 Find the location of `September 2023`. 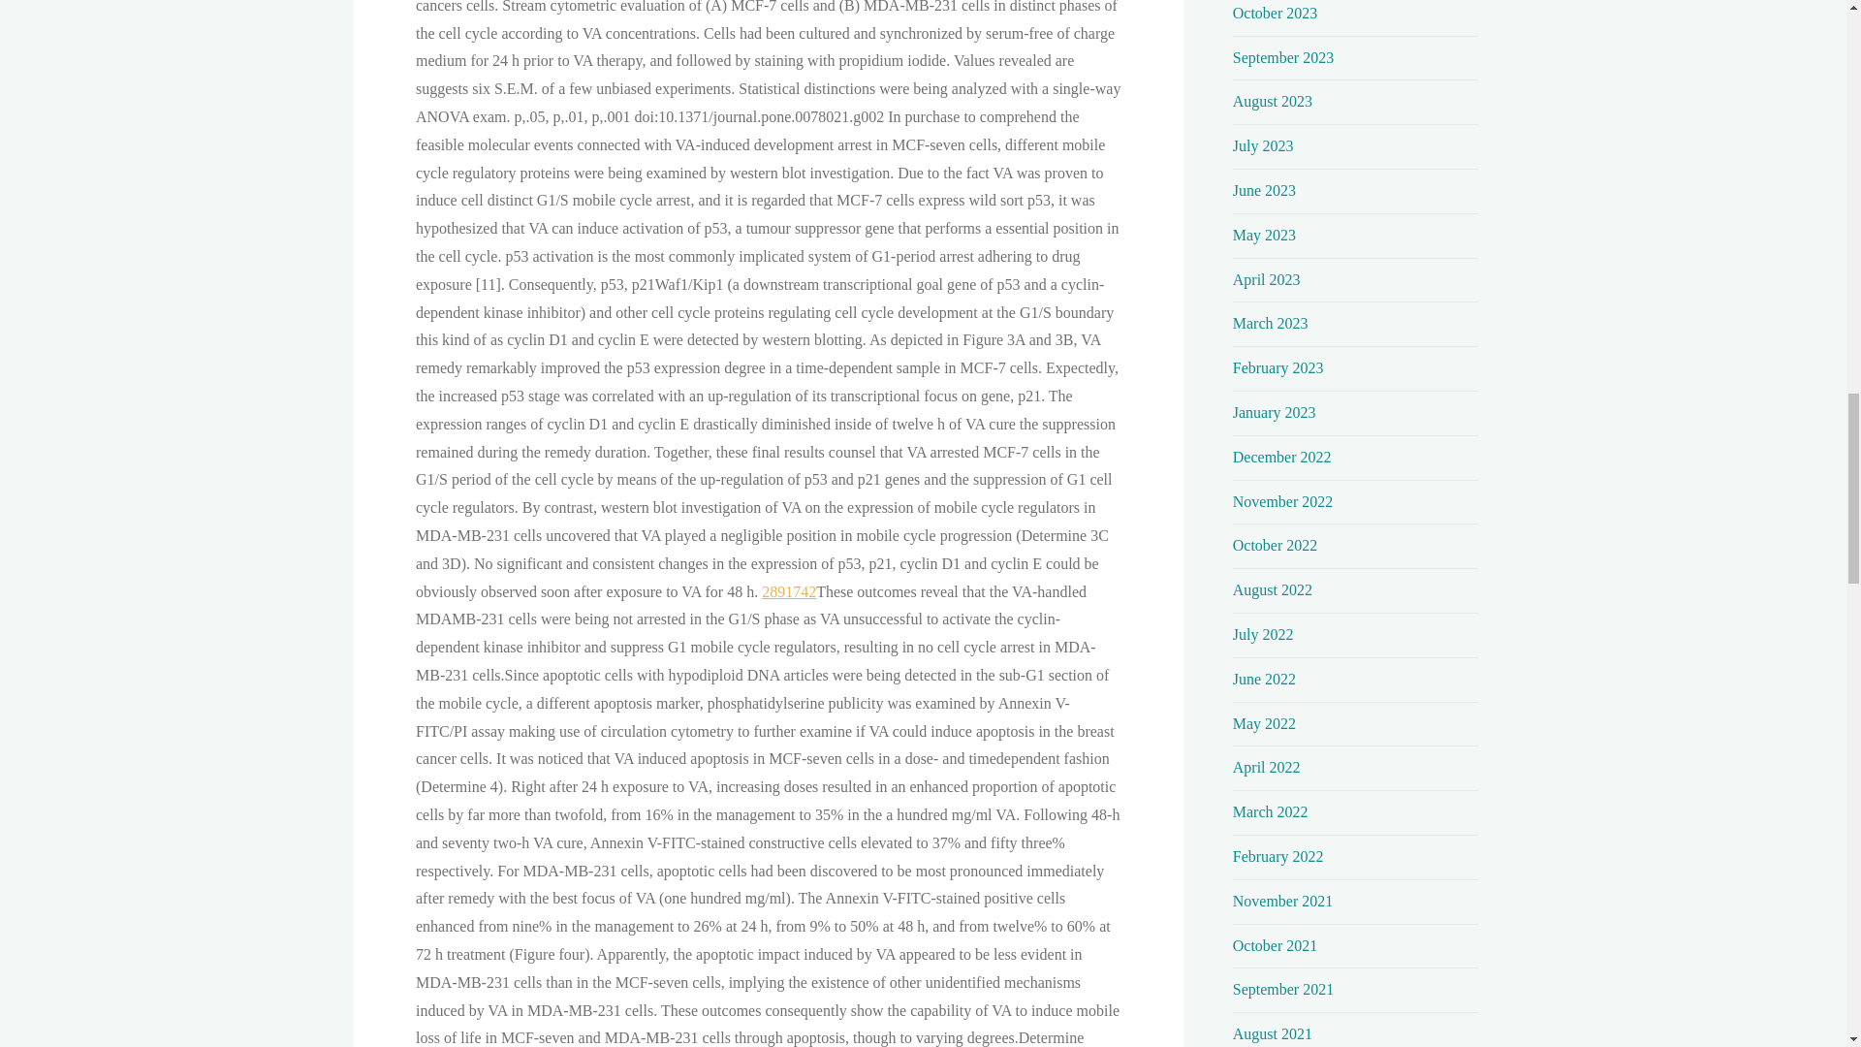

September 2023 is located at coordinates (1283, 57).